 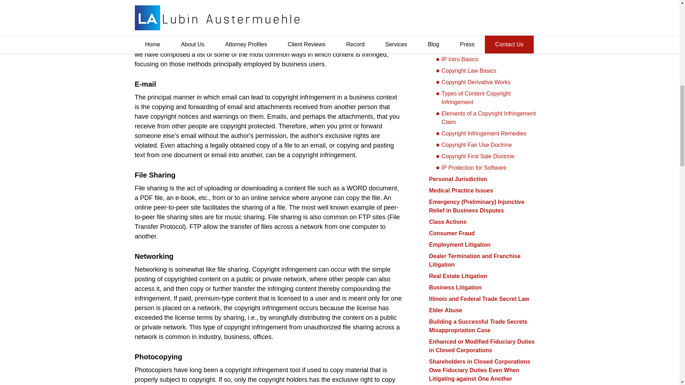 What do you see at coordinates (459, 25) in the screenshot?
I see `Restrictive Covenants` at bounding box center [459, 25].